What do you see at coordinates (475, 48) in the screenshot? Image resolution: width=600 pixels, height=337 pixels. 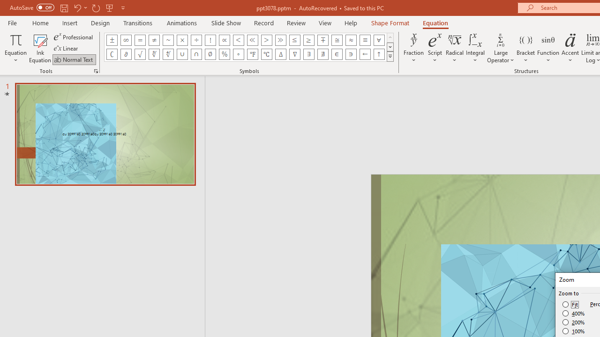 I see `Integral` at bounding box center [475, 48].